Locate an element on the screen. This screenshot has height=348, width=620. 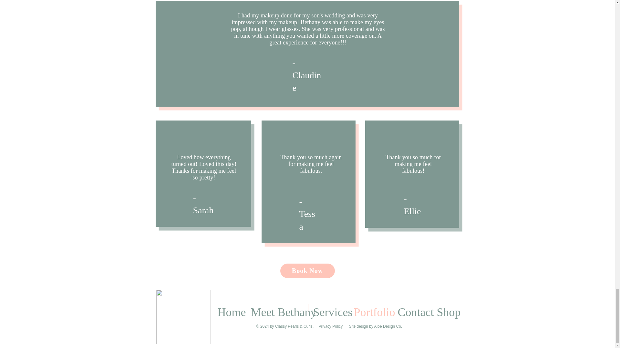
Meet Bethany is located at coordinates (277, 309).